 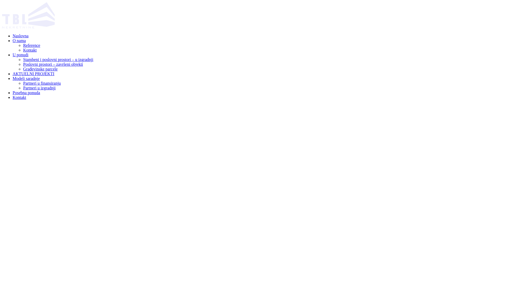 What do you see at coordinates (32, 45) in the screenshot?
I see `Reference` at bounding box center [32, 45].